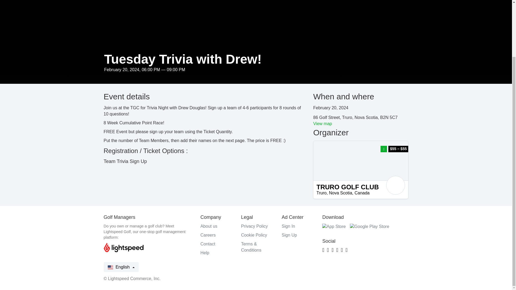  Describe the element at coordinates (209, 226) in the screenshot. I see `About us` at that location.